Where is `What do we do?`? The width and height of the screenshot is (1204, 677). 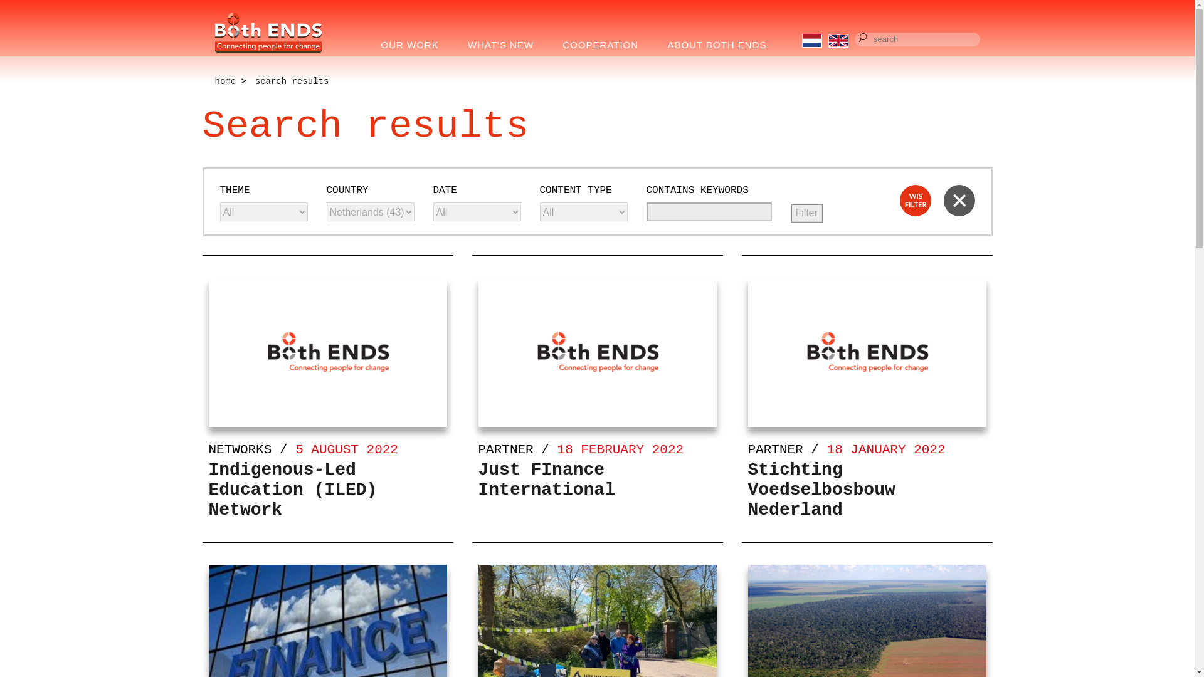 What do we do? is located at coordinates (414, 45).